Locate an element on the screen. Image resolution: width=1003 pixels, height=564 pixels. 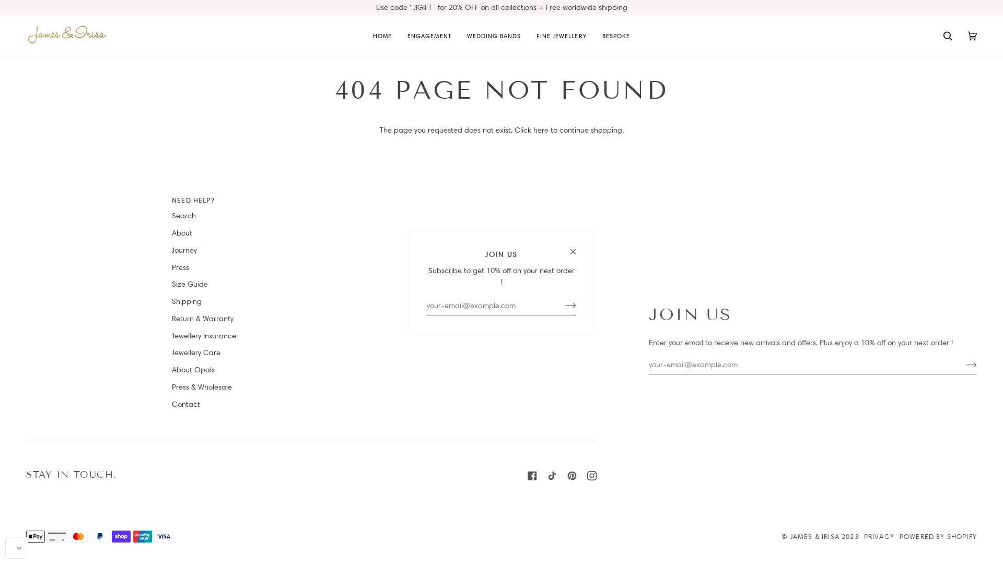
Facebook is located at coordinates (532, 476).